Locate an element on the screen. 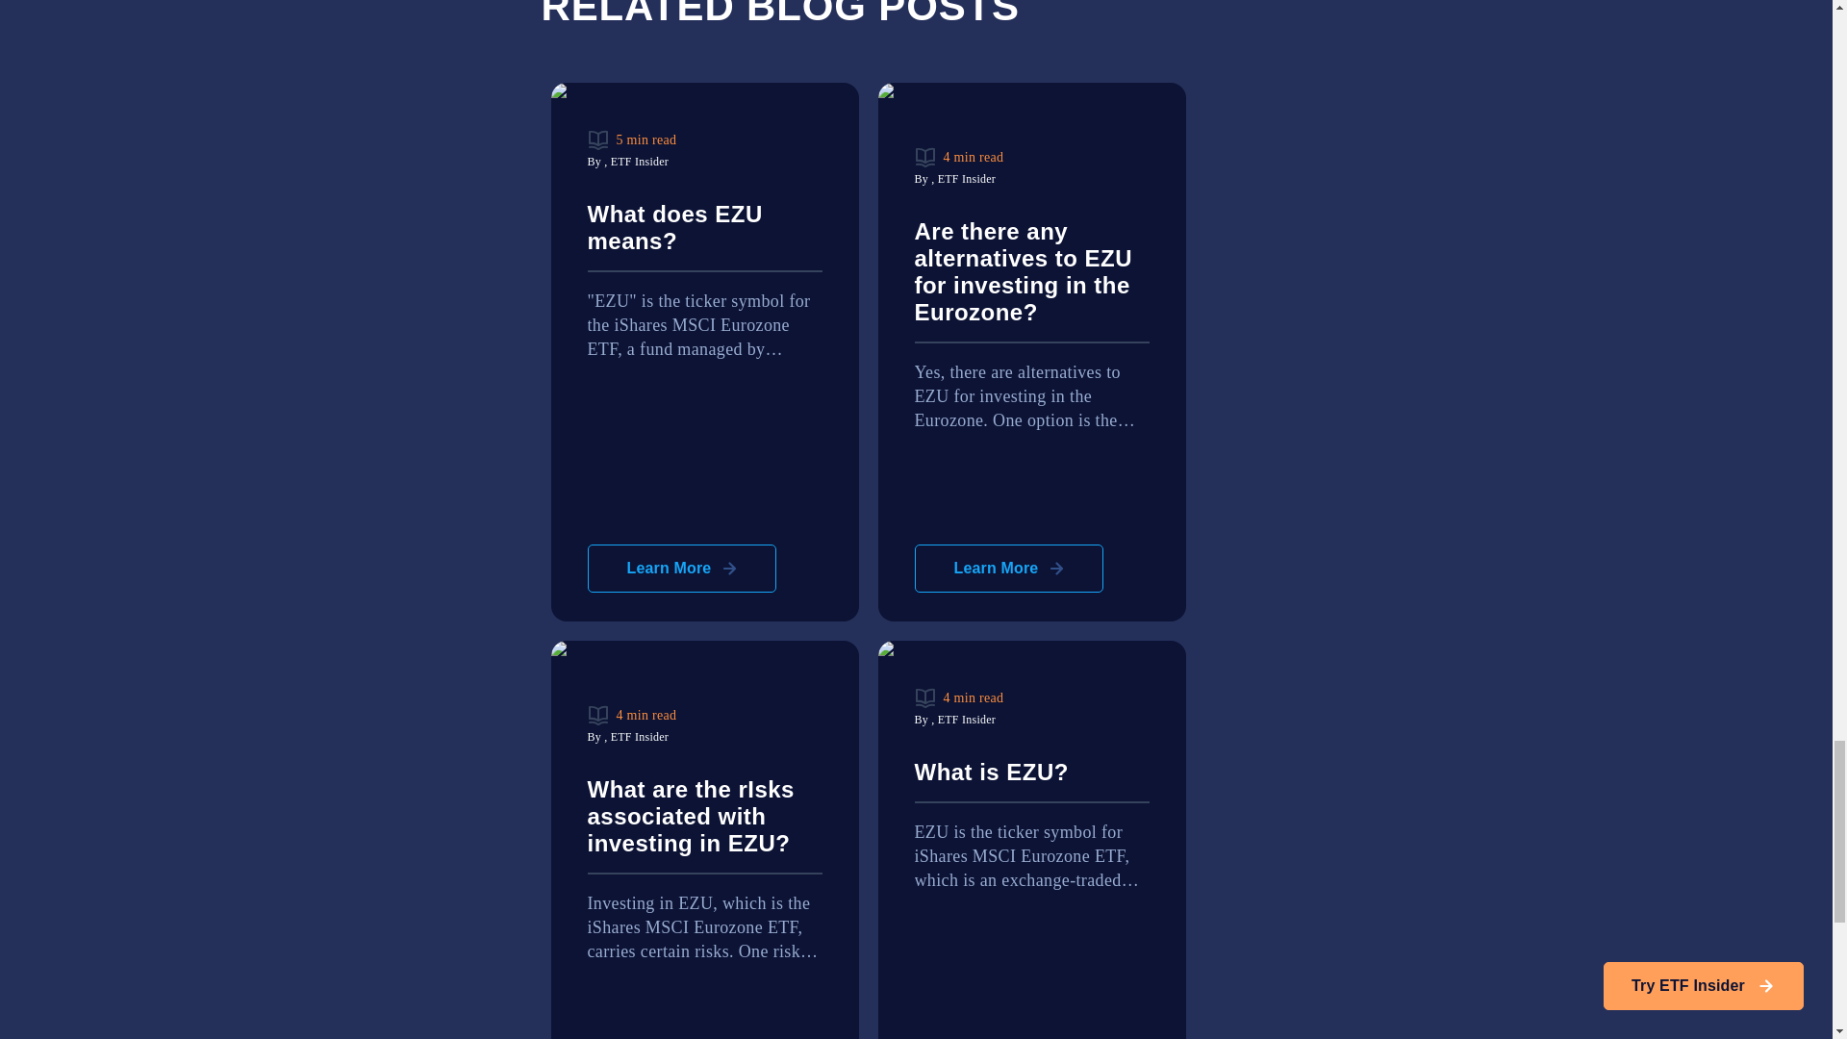 Image resolution: width=1847 pixels, height=1039 pixels. Learn More is located at coordinates (1008, 568).